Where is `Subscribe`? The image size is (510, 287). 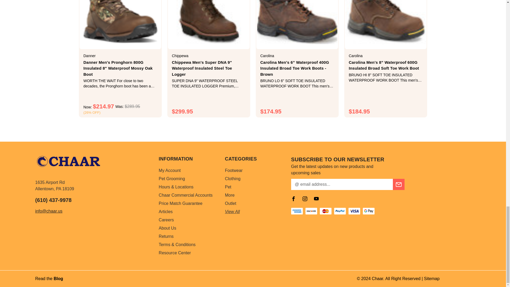
Subscribe is located at coordinates (398, 184).